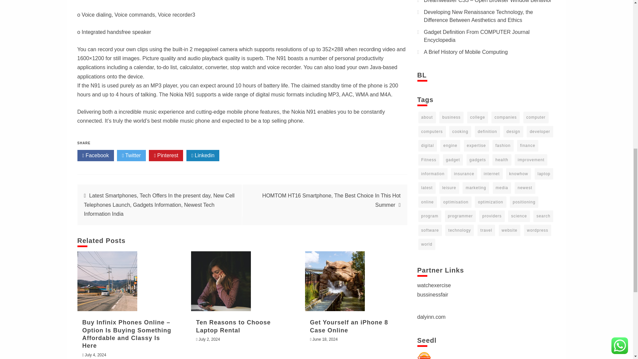 The width and height of the screenshot is (638, 359). I want to click on Twitter, so click(131, 156).